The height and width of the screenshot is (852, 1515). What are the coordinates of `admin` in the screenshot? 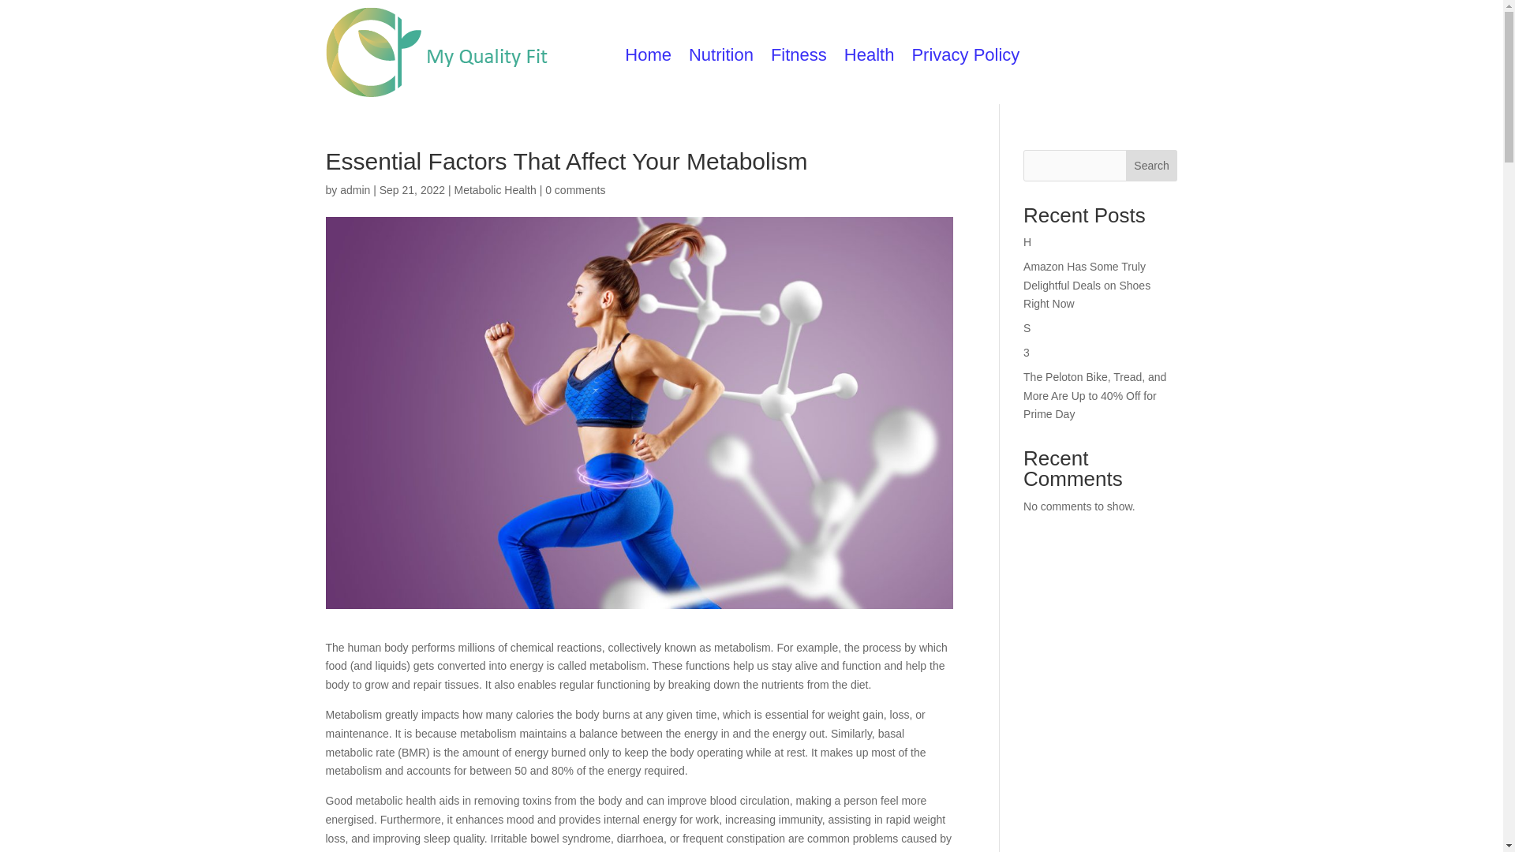 It's located at (354, 190).